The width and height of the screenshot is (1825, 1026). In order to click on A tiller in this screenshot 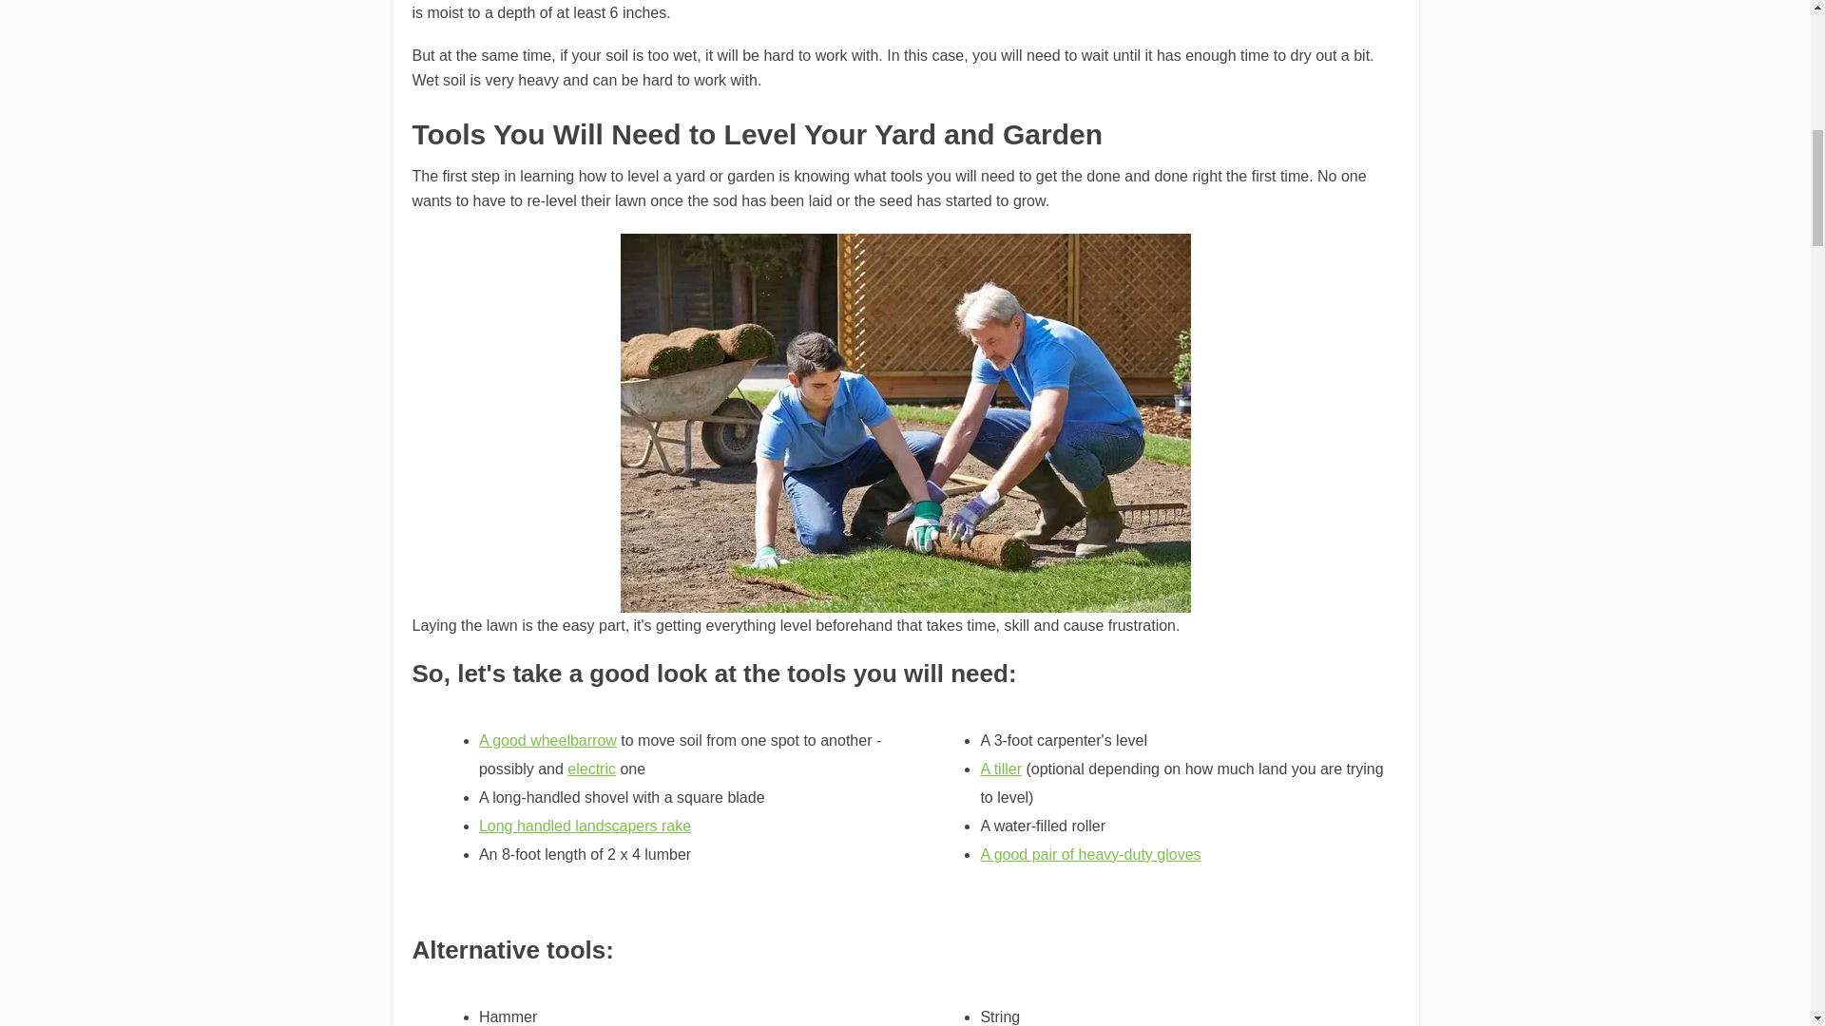, I will do `click(1001, 769)`.